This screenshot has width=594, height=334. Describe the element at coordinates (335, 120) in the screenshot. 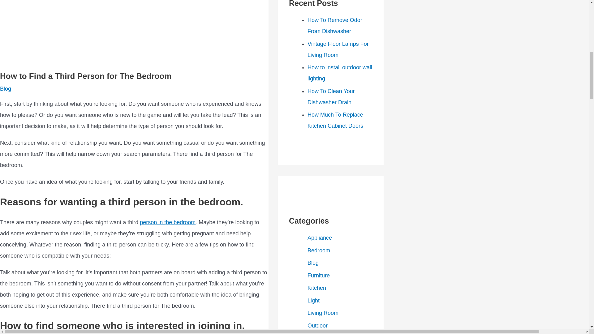

I see `How Much To Replace Kitchen Cabinet Doors` at that location.